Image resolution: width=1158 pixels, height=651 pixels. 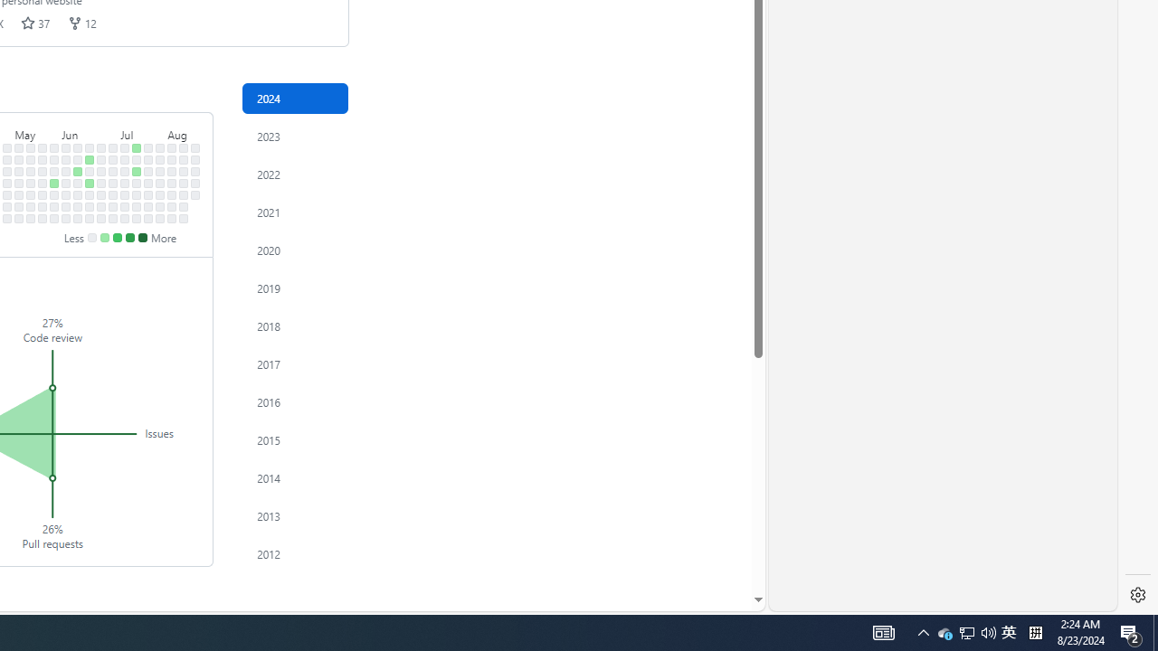 I want to click on 2 contributions on July 14th., so click(x=137, y=147).